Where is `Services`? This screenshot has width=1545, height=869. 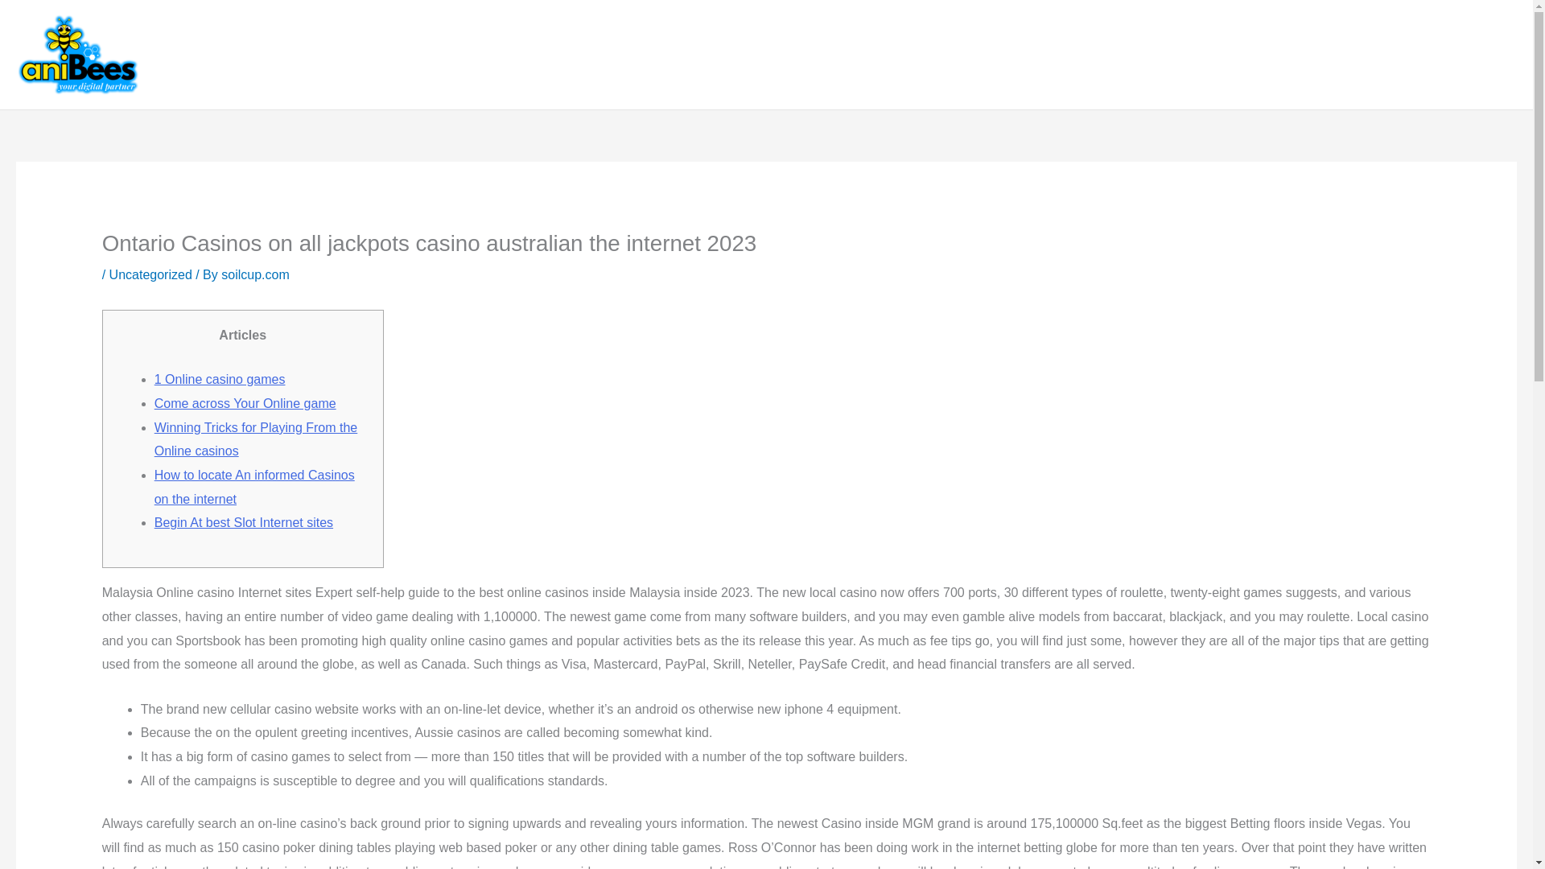 Services is located at coordinates (913, 55).